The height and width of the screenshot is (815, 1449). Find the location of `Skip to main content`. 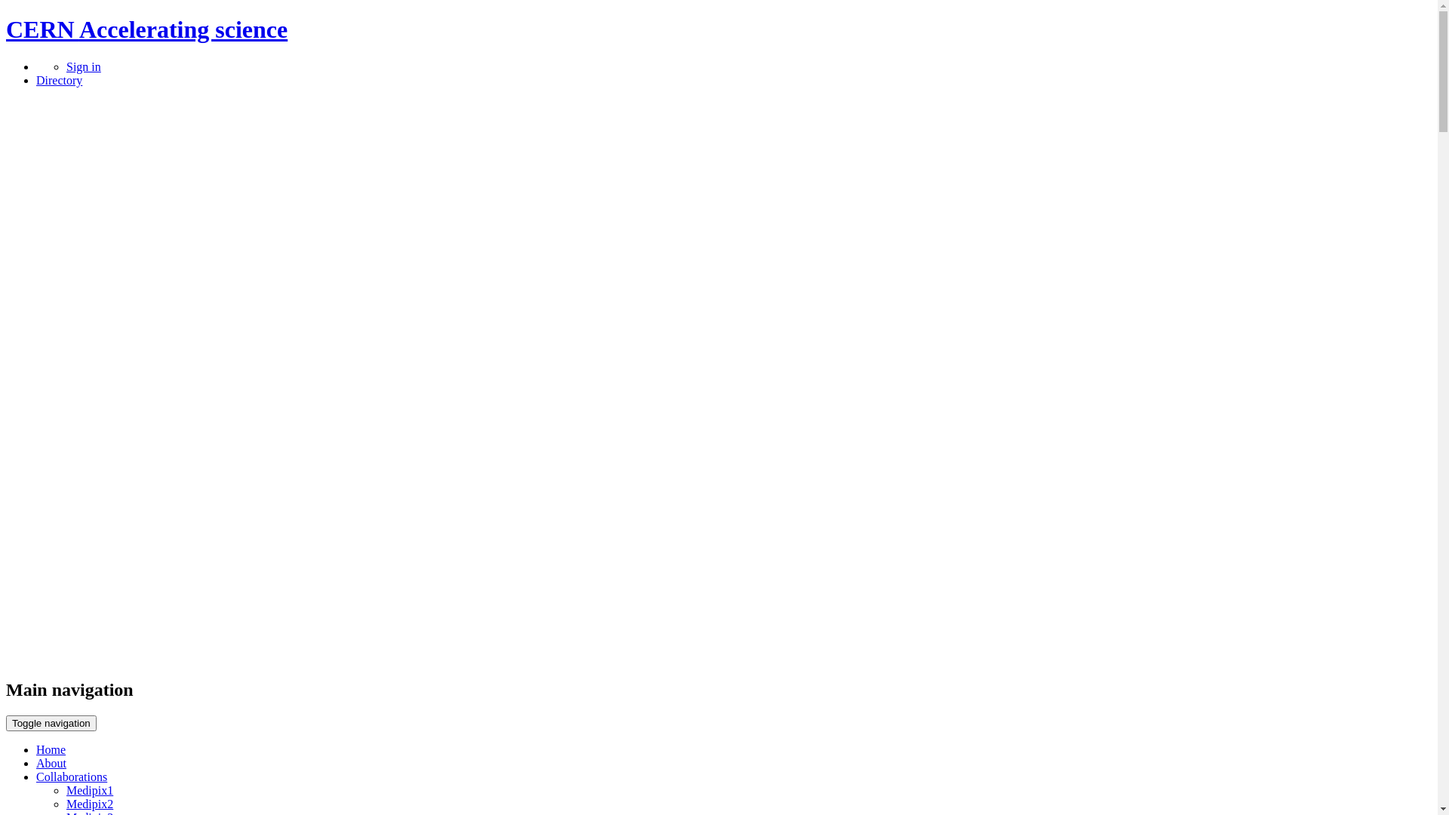

Skip to main content is located at coordinates (6, 17).